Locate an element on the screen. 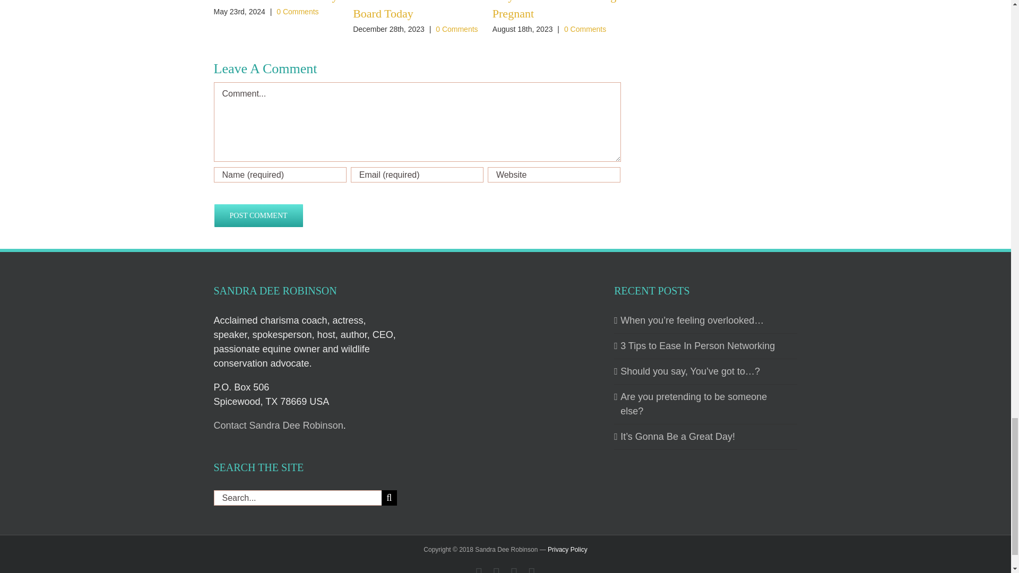 The height and width of the screenshot is (573, 1019). How to Create a Success Board Today is located at coordinates (411, 10).